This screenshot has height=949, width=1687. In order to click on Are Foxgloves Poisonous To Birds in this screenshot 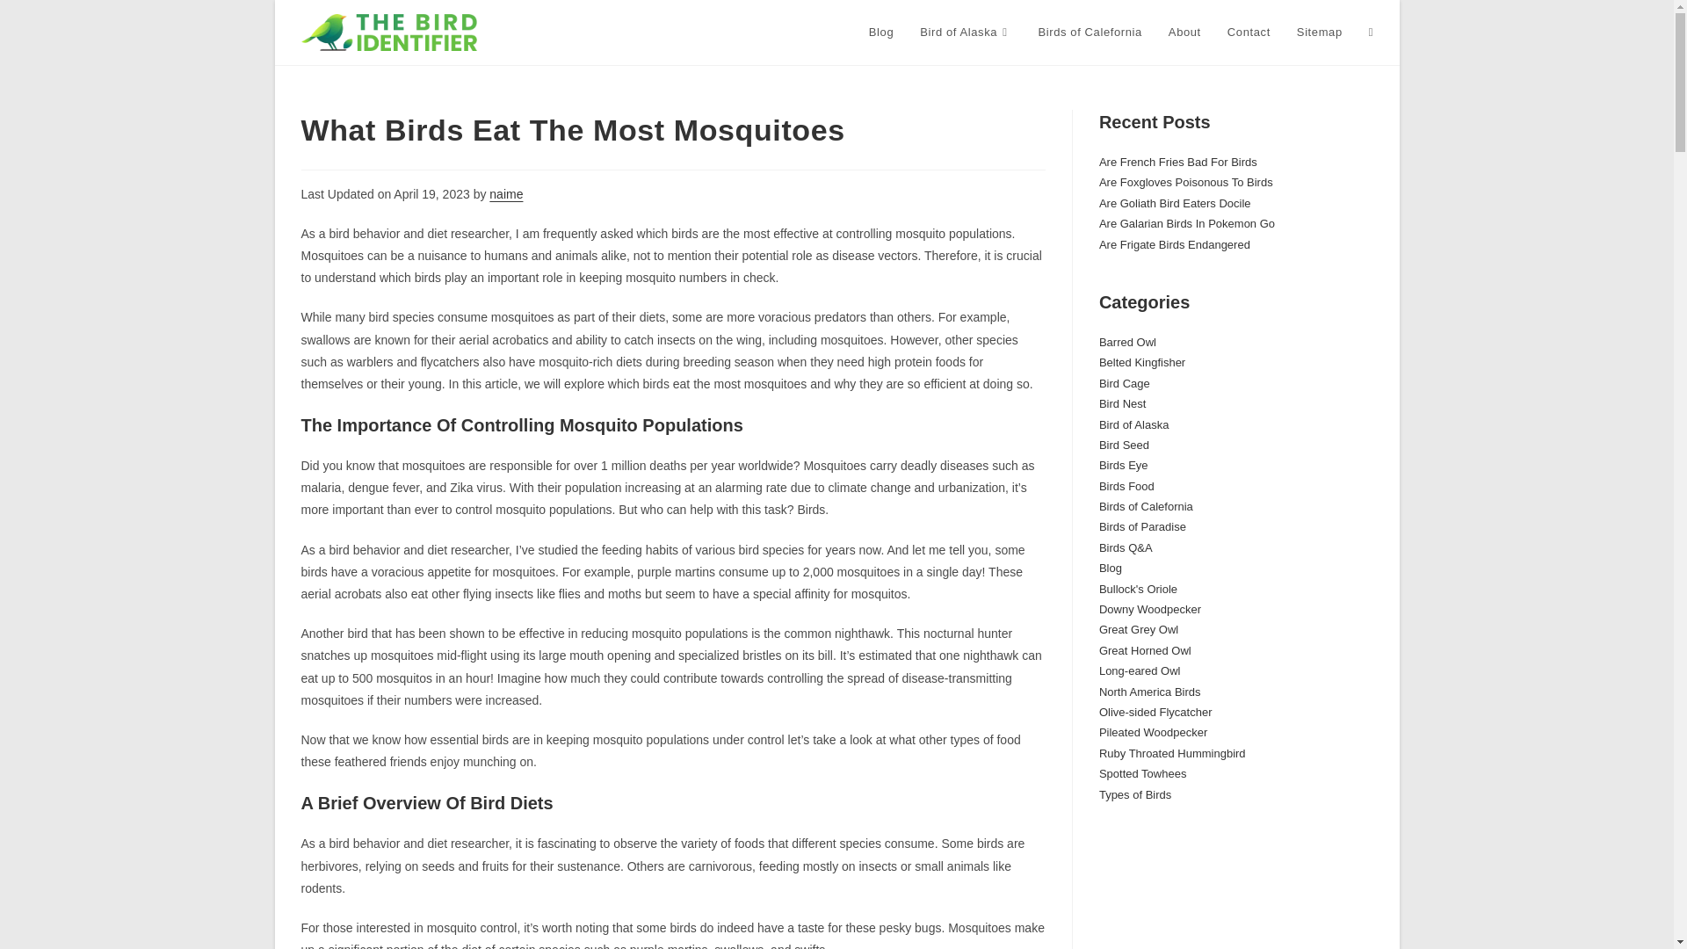, I will do `click(1186, 181)`.